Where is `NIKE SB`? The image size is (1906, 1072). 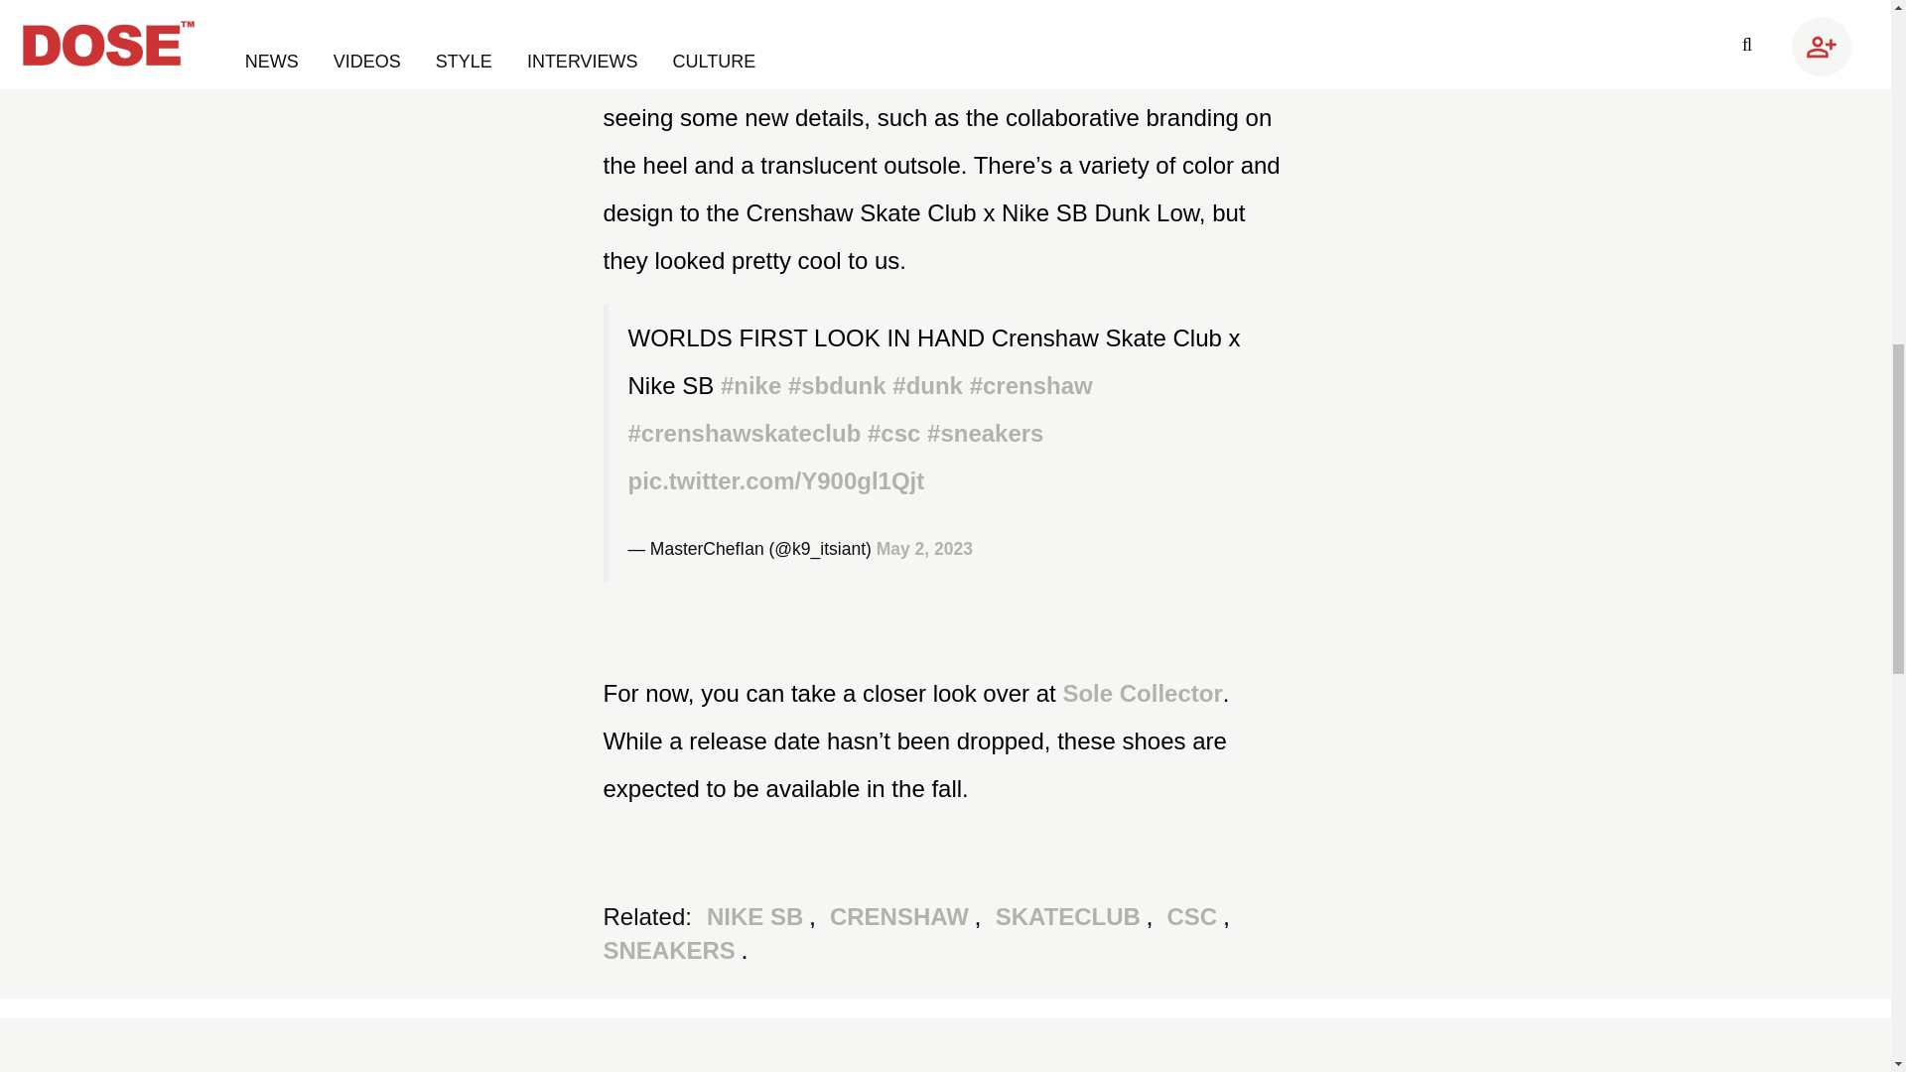 NIKE SB is located at coordinates (758, 917).